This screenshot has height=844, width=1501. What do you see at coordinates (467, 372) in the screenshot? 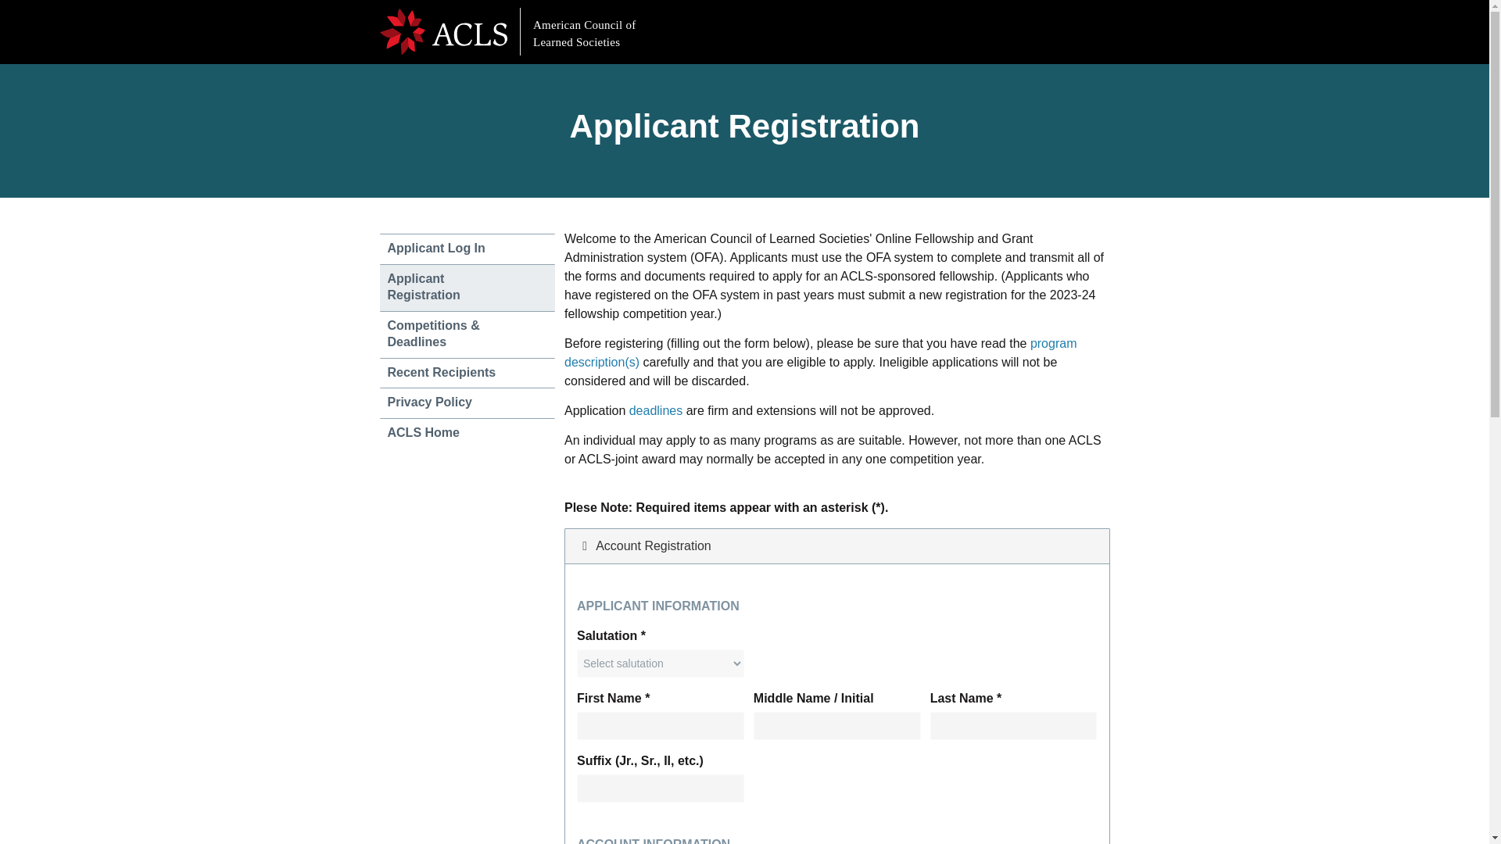
I see `Recent Recipients` at bounding box center [467, 372].